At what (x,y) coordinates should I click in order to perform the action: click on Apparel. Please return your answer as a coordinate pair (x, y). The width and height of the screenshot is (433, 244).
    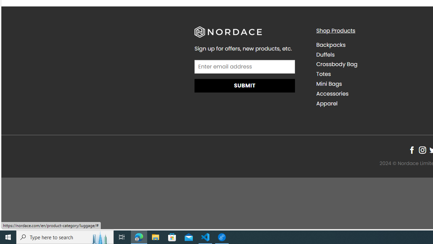
    Looking at the image, I should click on (372, 103).